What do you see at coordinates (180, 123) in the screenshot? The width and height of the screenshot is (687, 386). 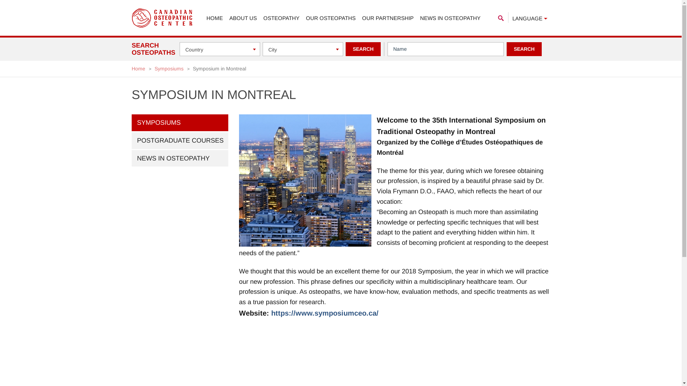 I see `SYMPOSIUMS` at bounding box center [180, 123].